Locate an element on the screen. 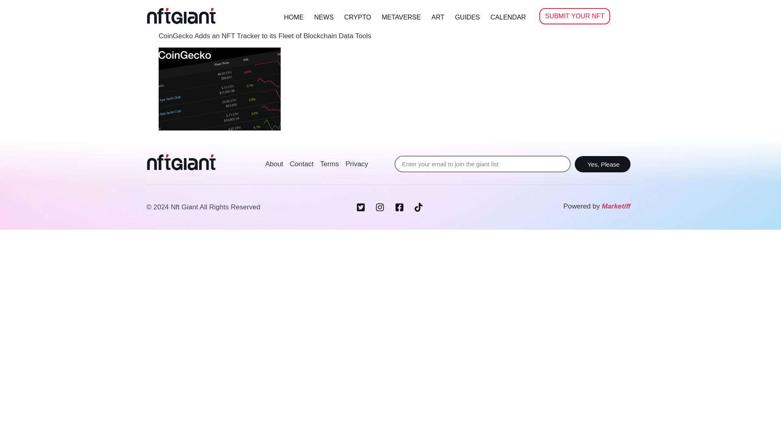  METAVERSE is located at coordinates (401, 17).